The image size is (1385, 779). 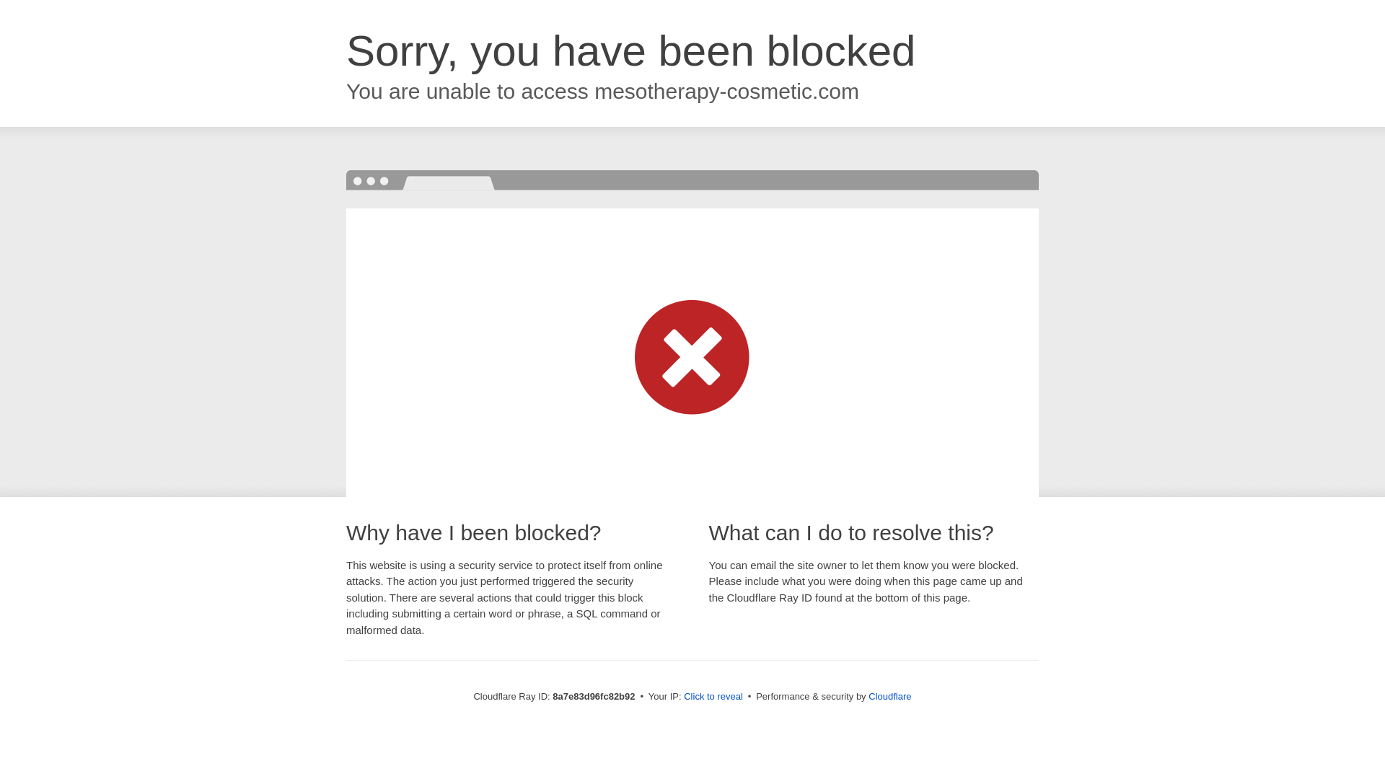 I want to click on Click to reveal, so click(x=713, y=697).